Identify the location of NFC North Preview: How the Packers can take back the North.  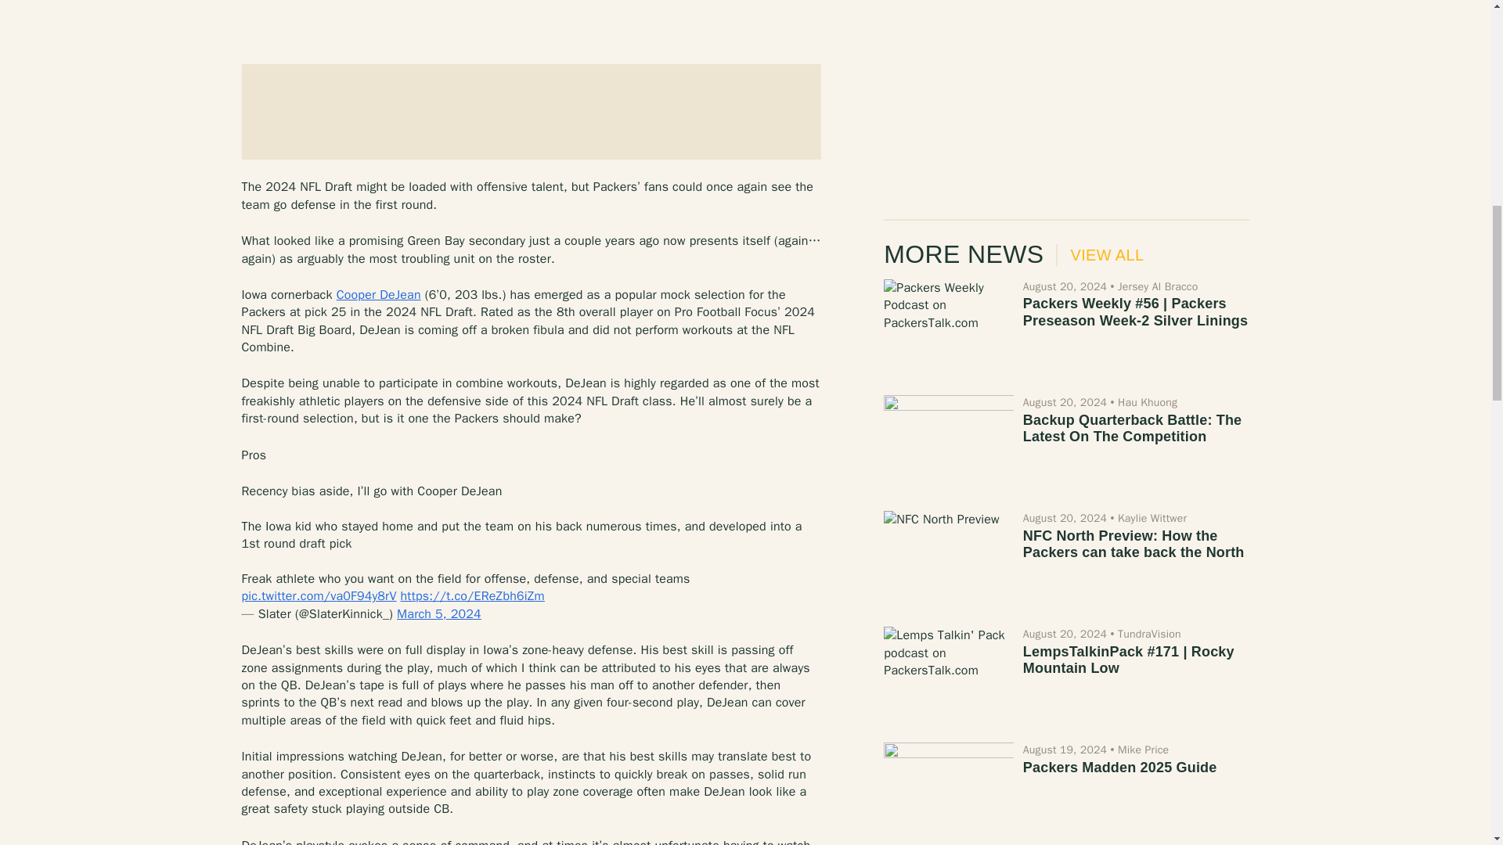
(948, 559).